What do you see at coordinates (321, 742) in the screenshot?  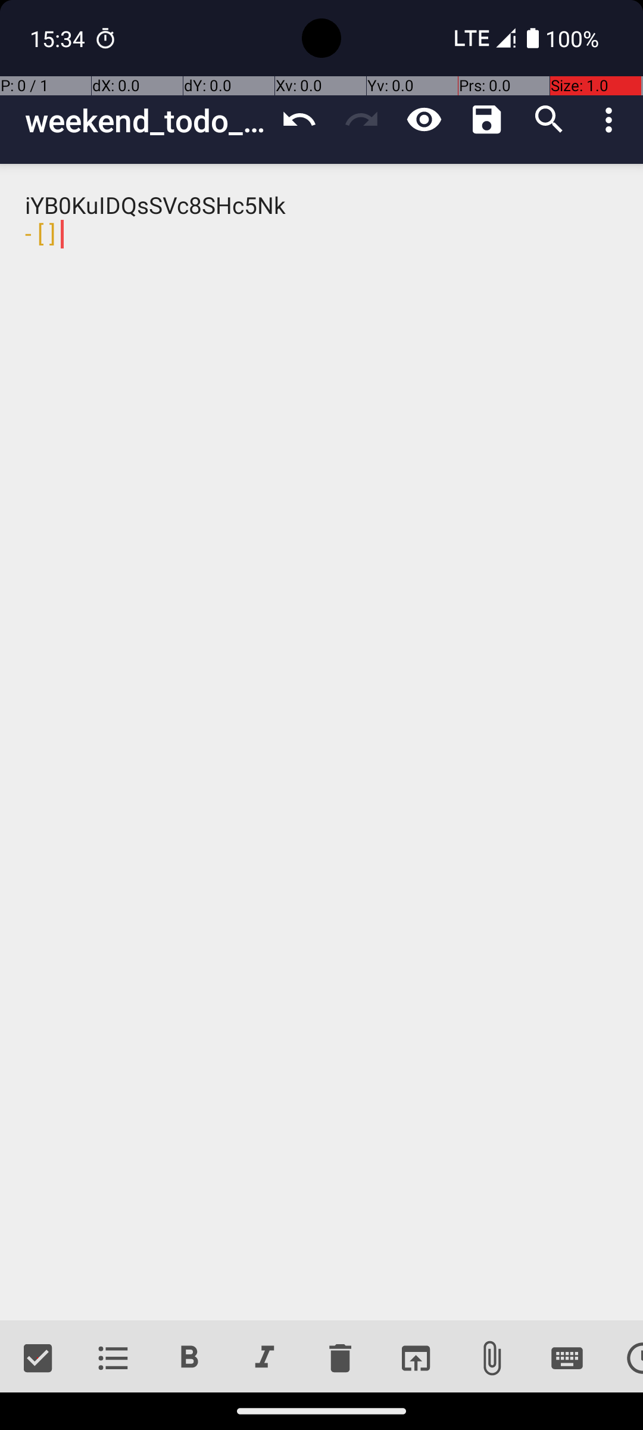 I see `iYB0KuIDQsSVc8SHc5Nk
- [ ] ` at bounding box center [321, 742].